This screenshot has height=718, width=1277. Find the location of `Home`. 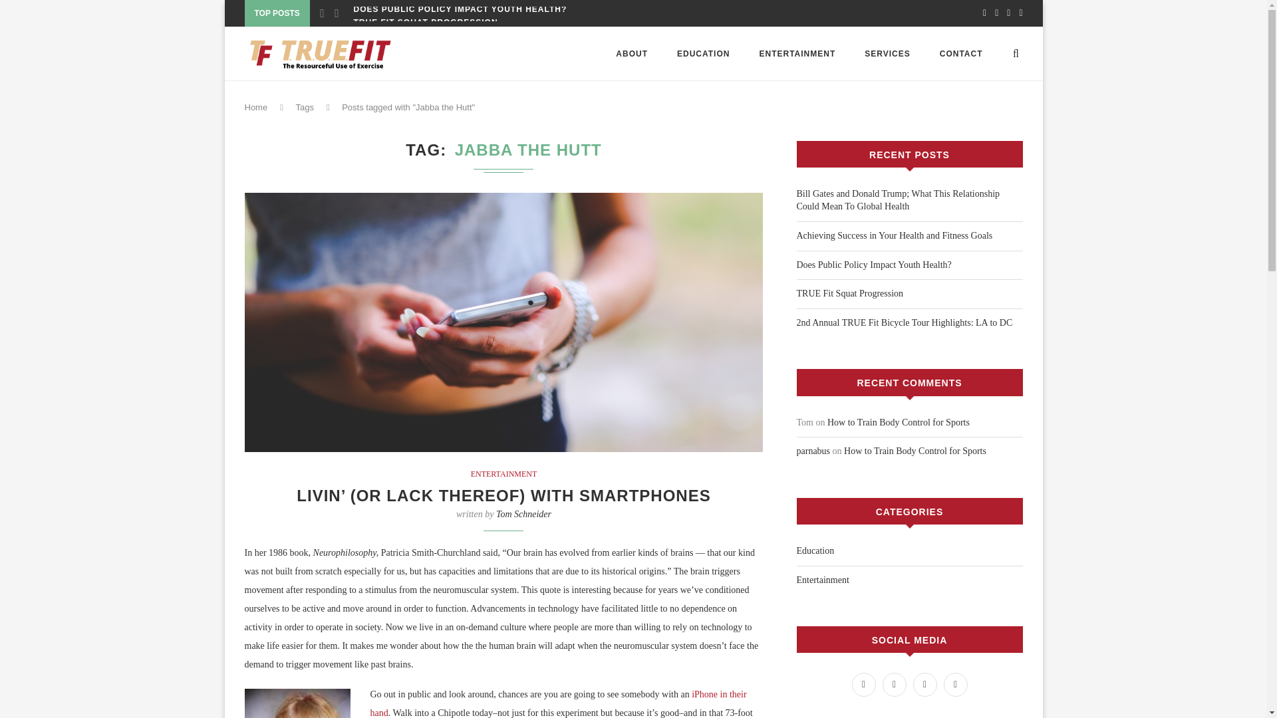

Home is located at coordinates (257, 107).